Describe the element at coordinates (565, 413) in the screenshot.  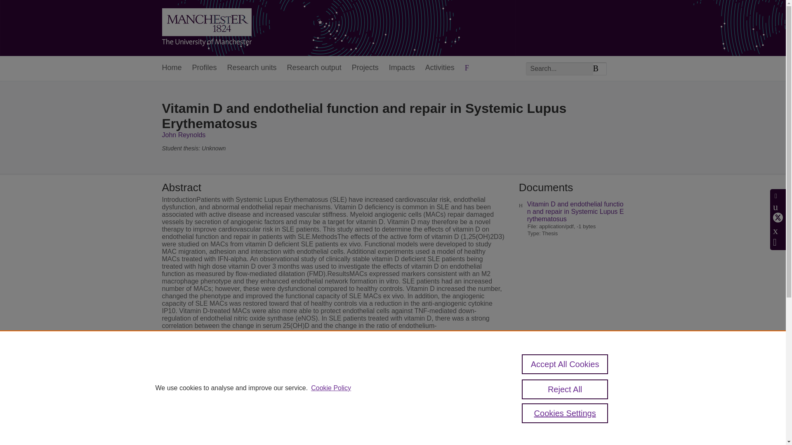
I see `Cookies Settings` at that location.